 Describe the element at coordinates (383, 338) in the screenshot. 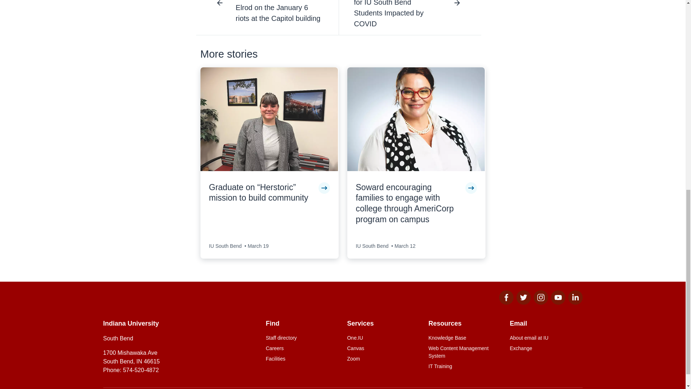

I see `One.IU` at that location.